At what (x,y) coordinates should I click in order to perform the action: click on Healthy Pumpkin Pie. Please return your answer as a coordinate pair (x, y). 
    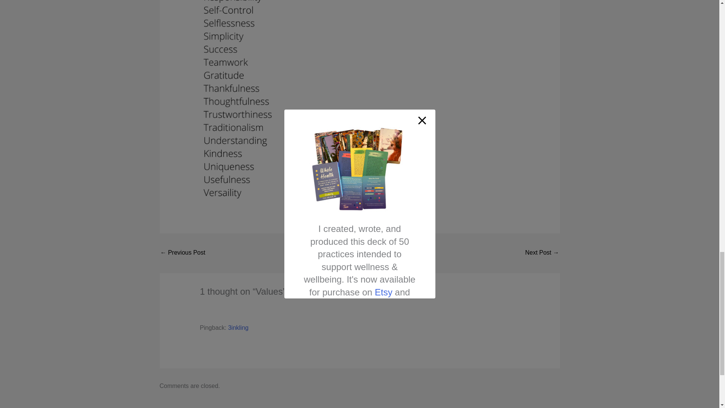
    Looking at the image, I should click on (183, 253).